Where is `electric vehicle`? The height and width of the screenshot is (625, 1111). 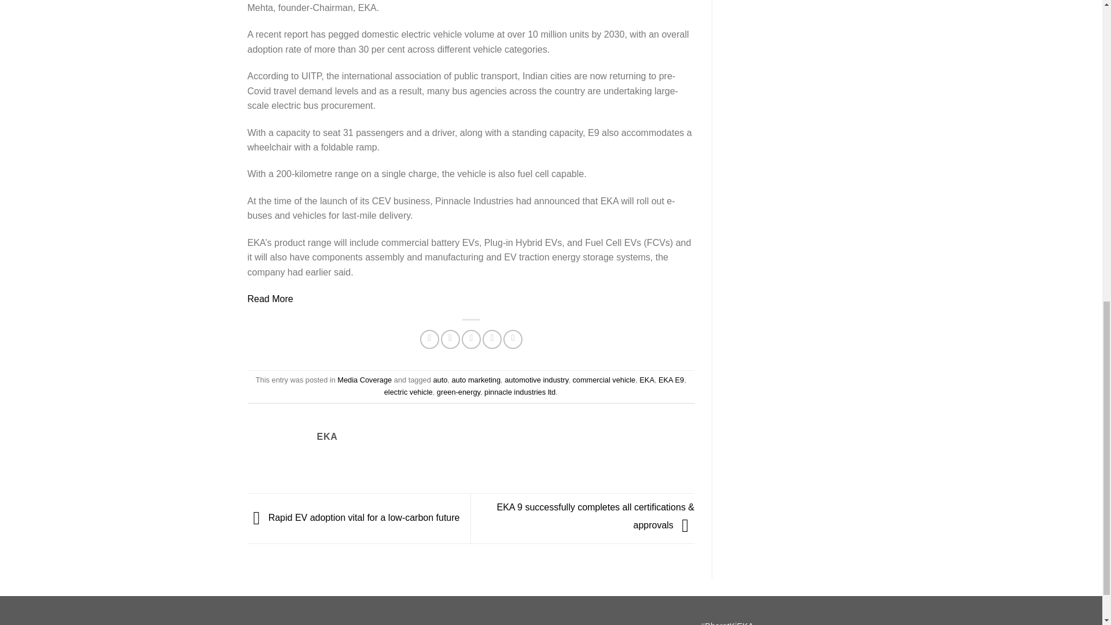 electric vehicle is located at coordinates (409, 391).